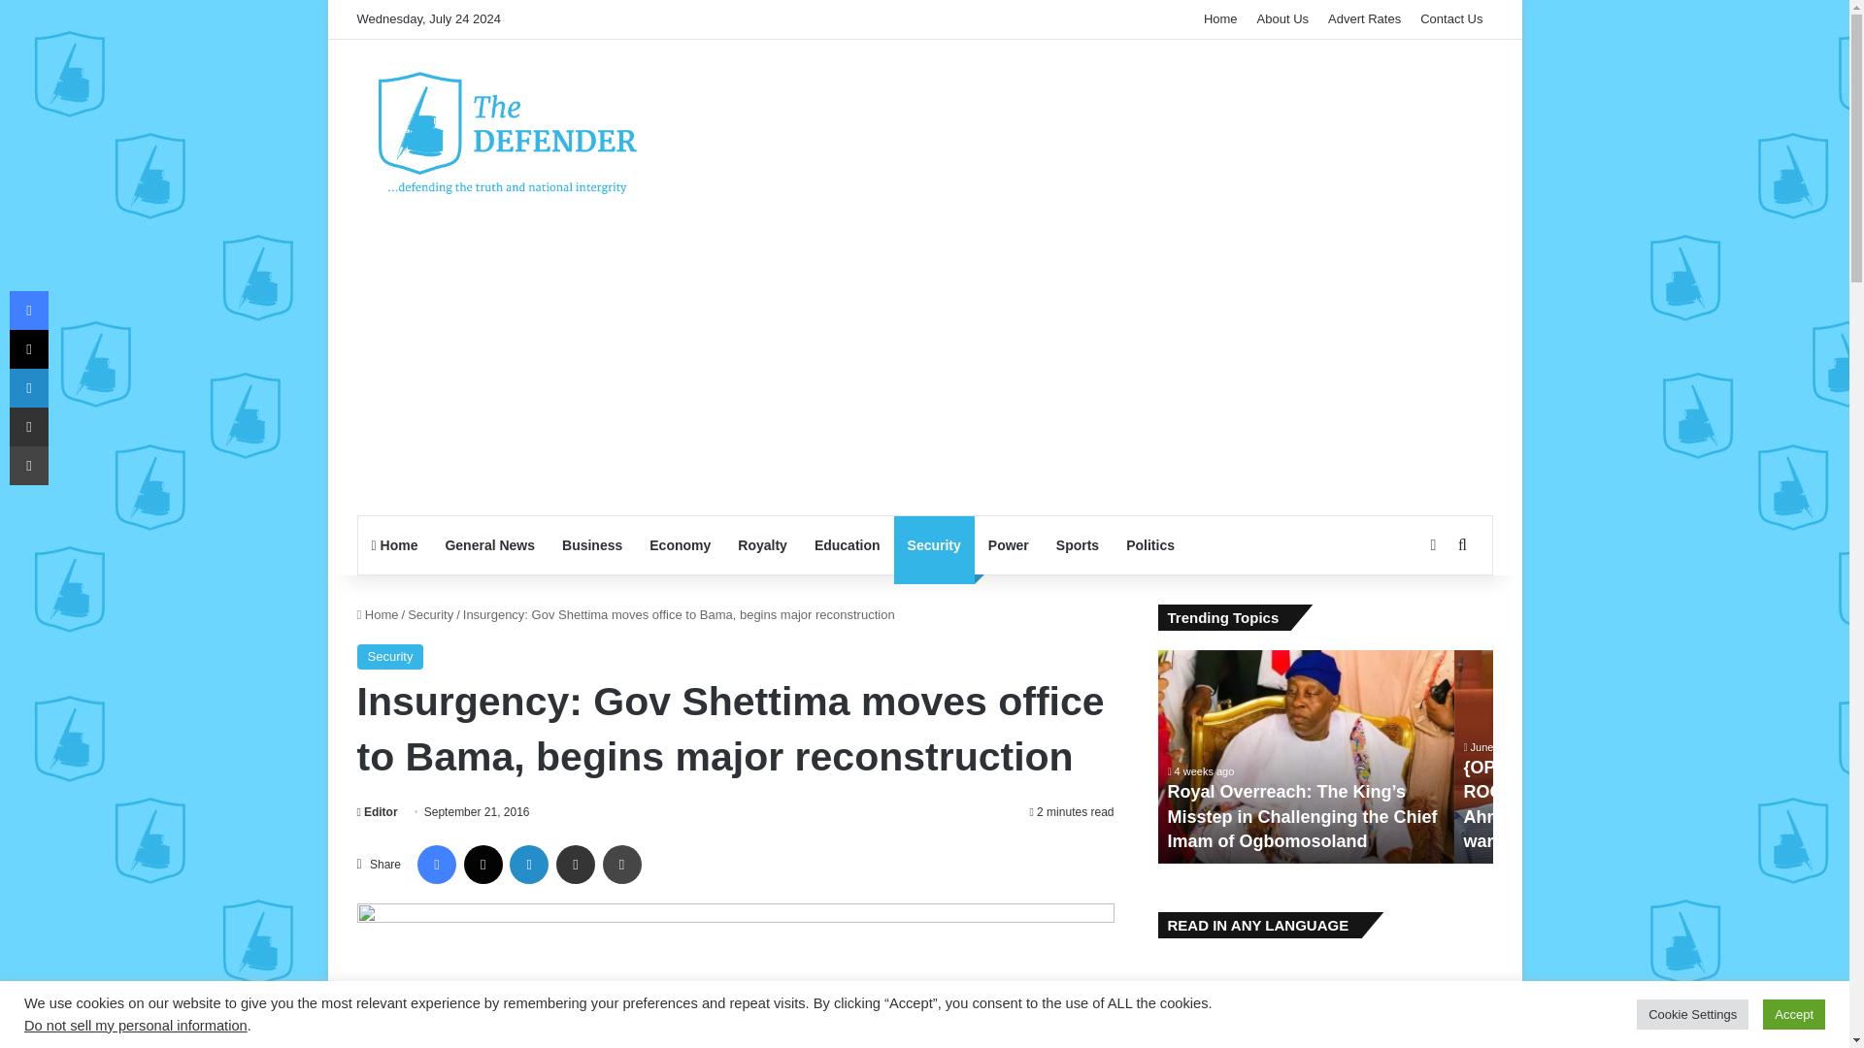 The width and height of the screenshot is (1864, 1048). I want to click on Home, so click(394, 545).